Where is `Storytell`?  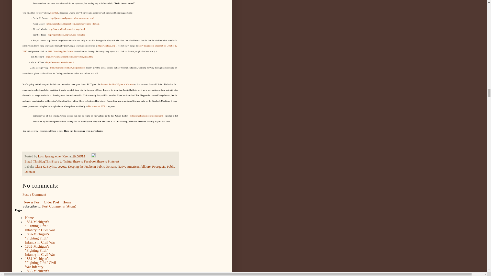
Storytell is located at coordinates (54, 13).